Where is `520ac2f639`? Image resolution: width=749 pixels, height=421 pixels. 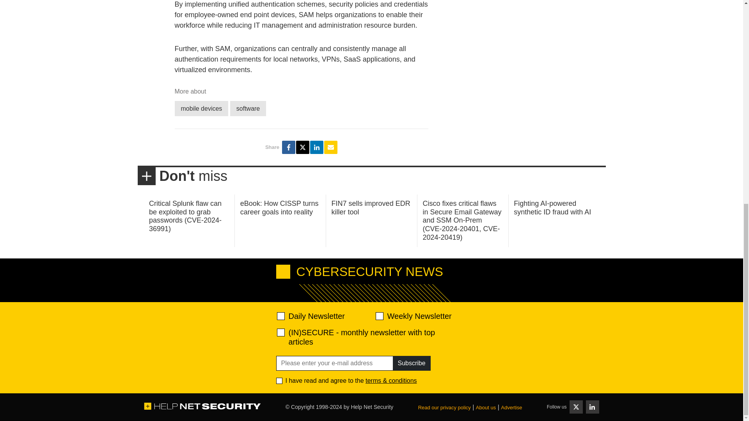
520ac2f639 is located at coordinates (281, 316).